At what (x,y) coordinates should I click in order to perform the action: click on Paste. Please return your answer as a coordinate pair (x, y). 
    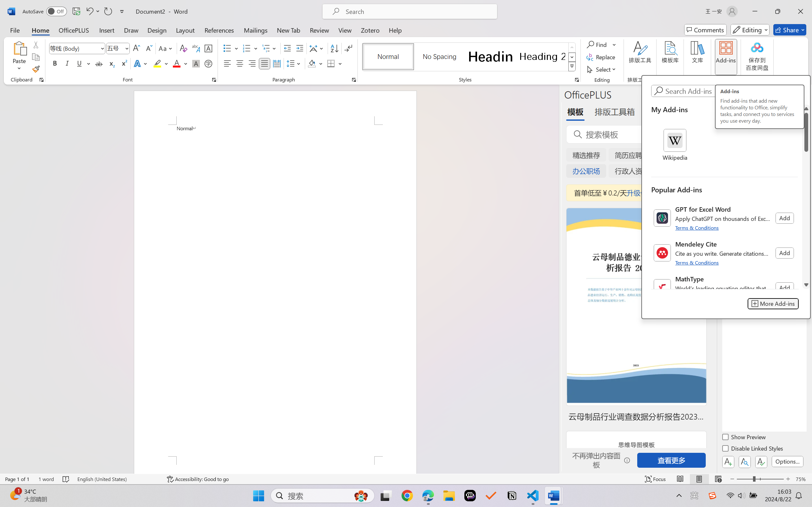
    Looking at the image, I should click on (19, 57).